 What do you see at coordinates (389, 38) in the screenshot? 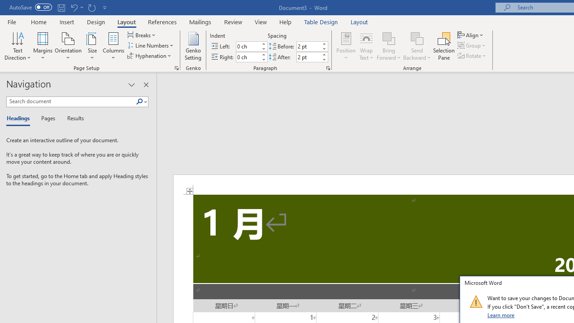
I see `Bring Forward` at bounding box center [389, 38].